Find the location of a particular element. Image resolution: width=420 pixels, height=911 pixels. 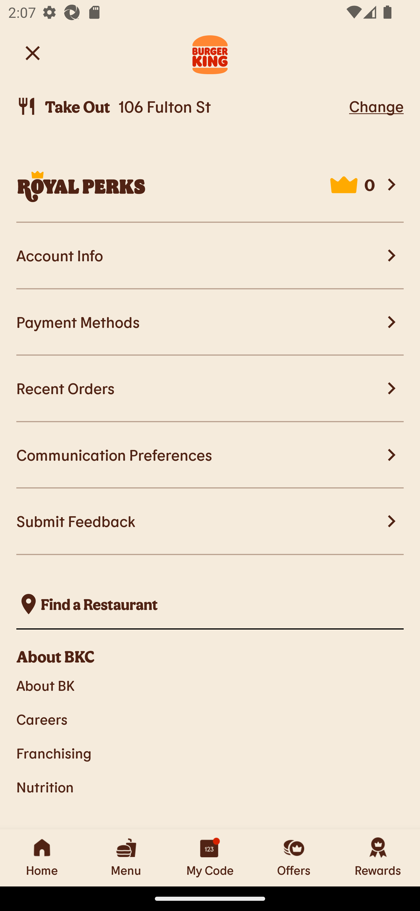

Rewards is located at coordinates (378, 858).